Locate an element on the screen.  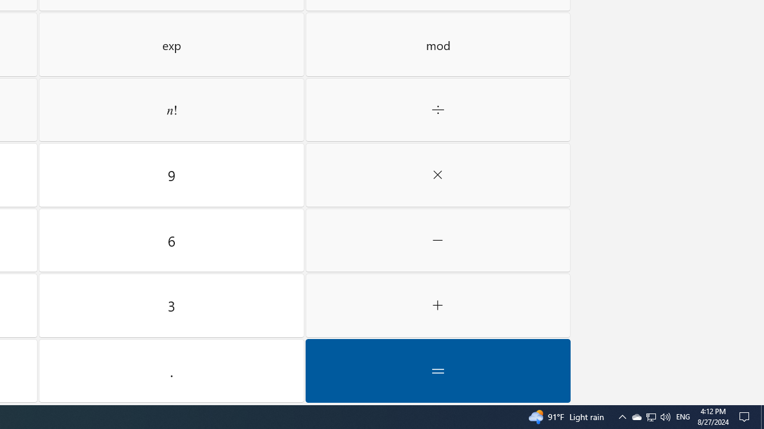
Six is located at coordinates (762, 417).